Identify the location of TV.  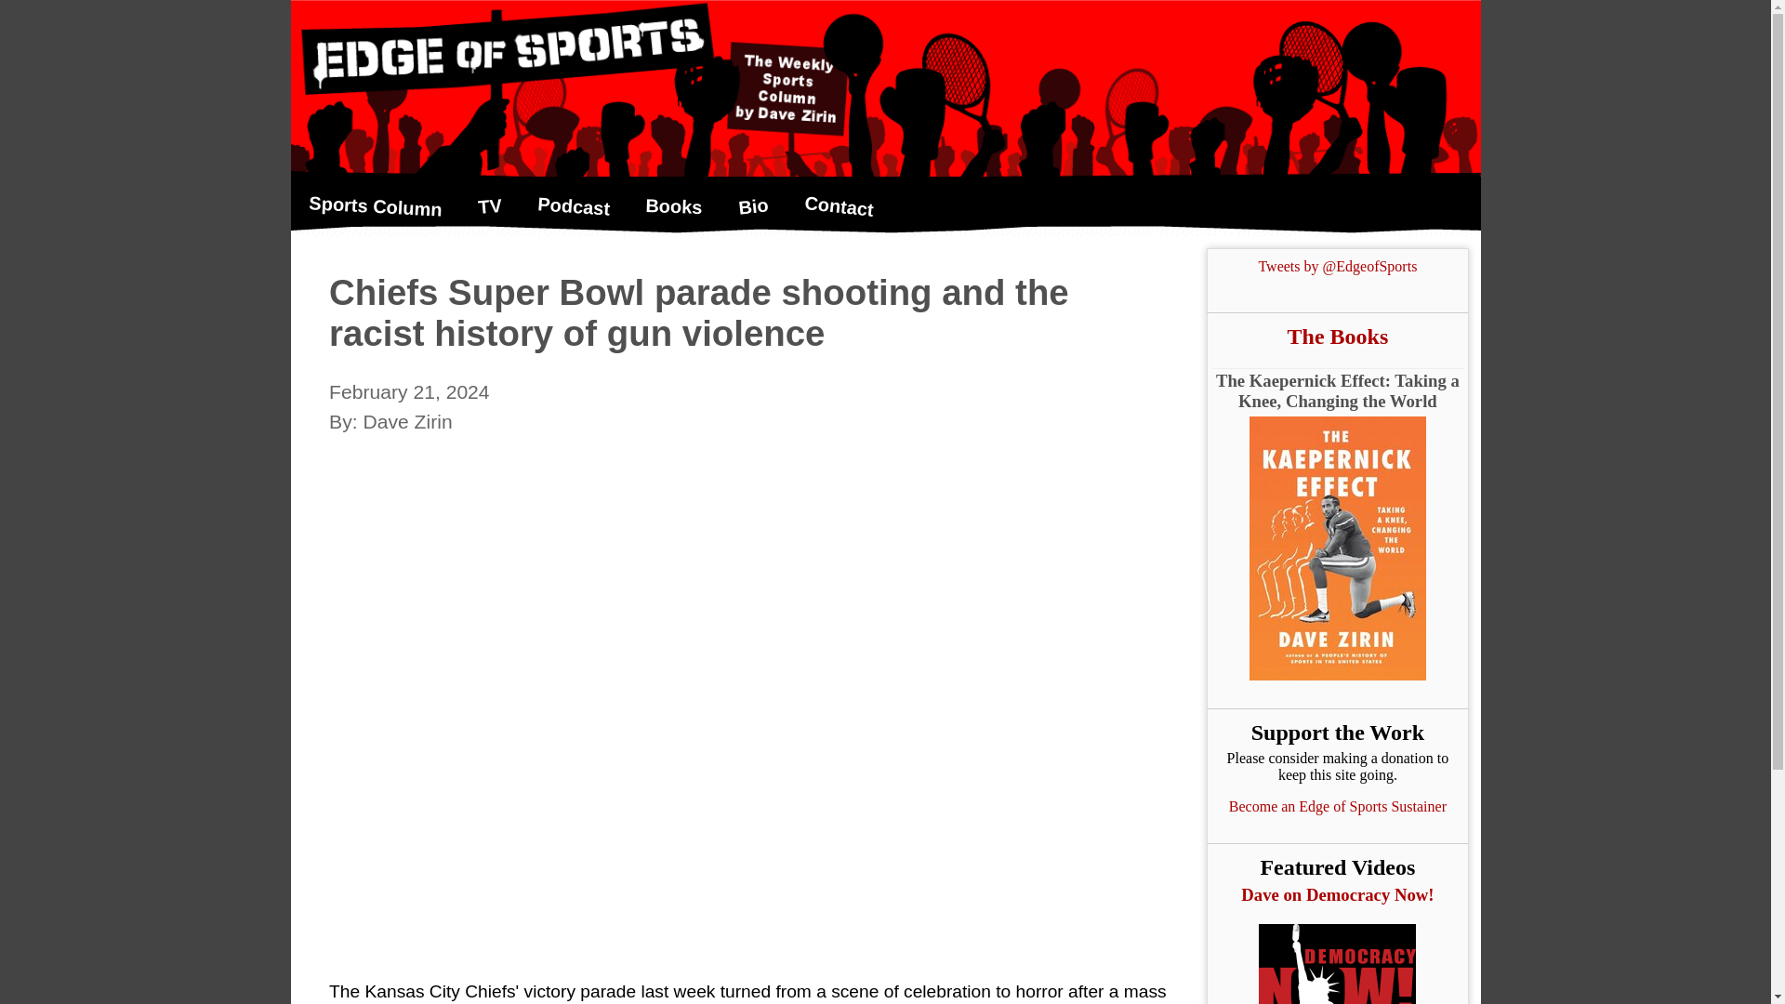
(489, 204).